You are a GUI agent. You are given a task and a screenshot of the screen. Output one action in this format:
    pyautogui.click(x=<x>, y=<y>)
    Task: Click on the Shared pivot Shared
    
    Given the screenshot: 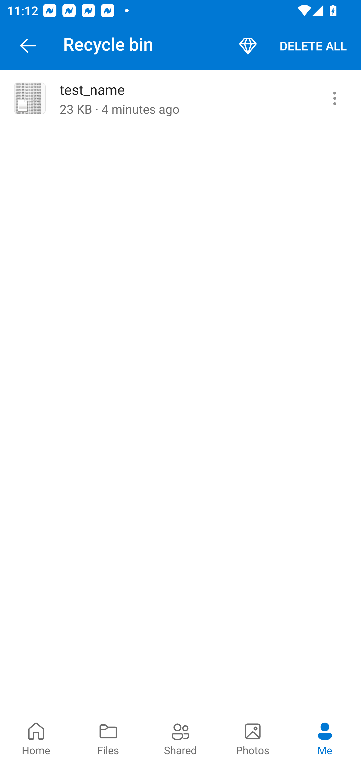 What is the action you would take?
    pyautogui.click(x=180, y=738)
    